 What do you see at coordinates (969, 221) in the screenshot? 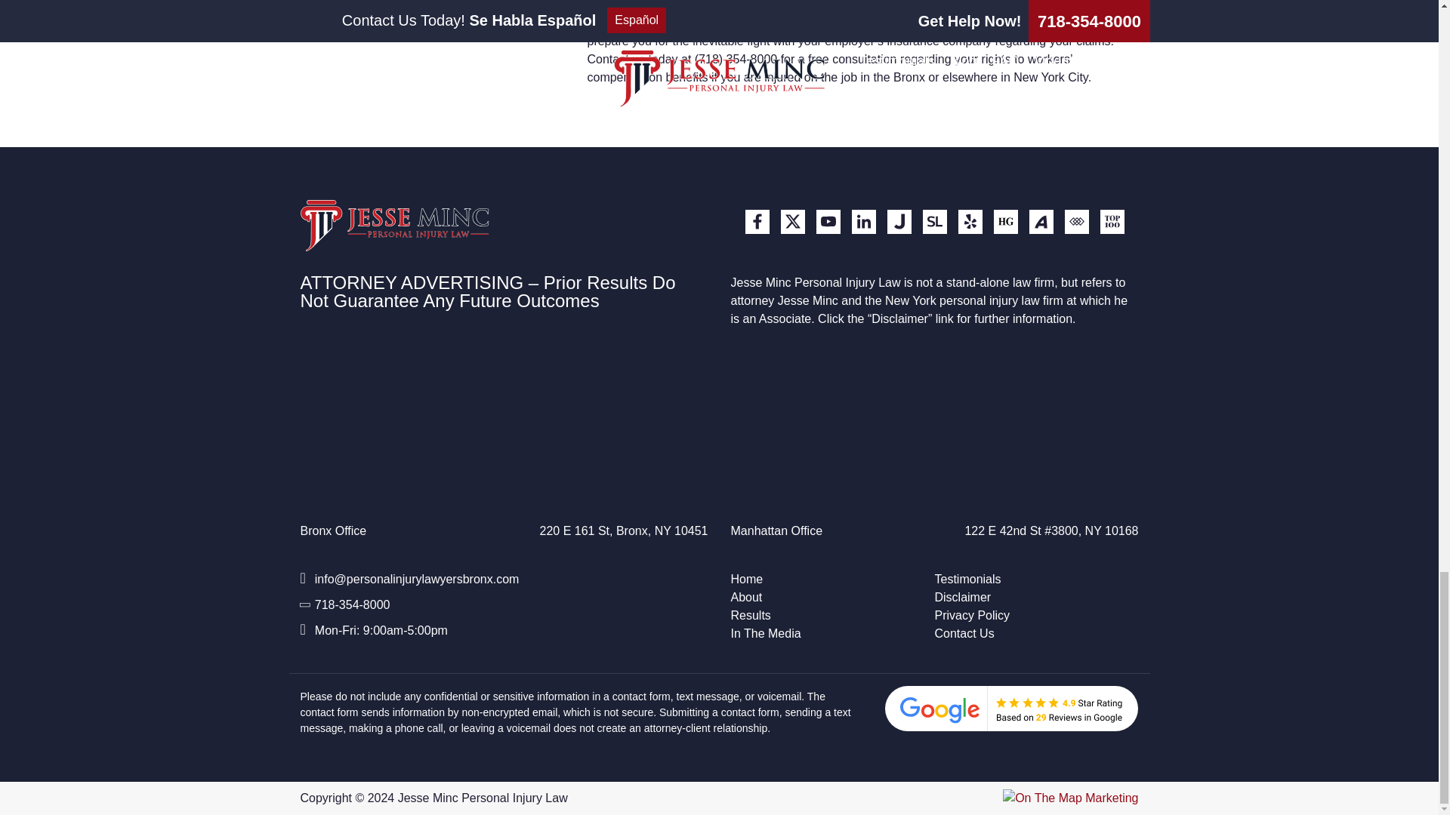
I see `Yelp` at bounding box center [969, 221].